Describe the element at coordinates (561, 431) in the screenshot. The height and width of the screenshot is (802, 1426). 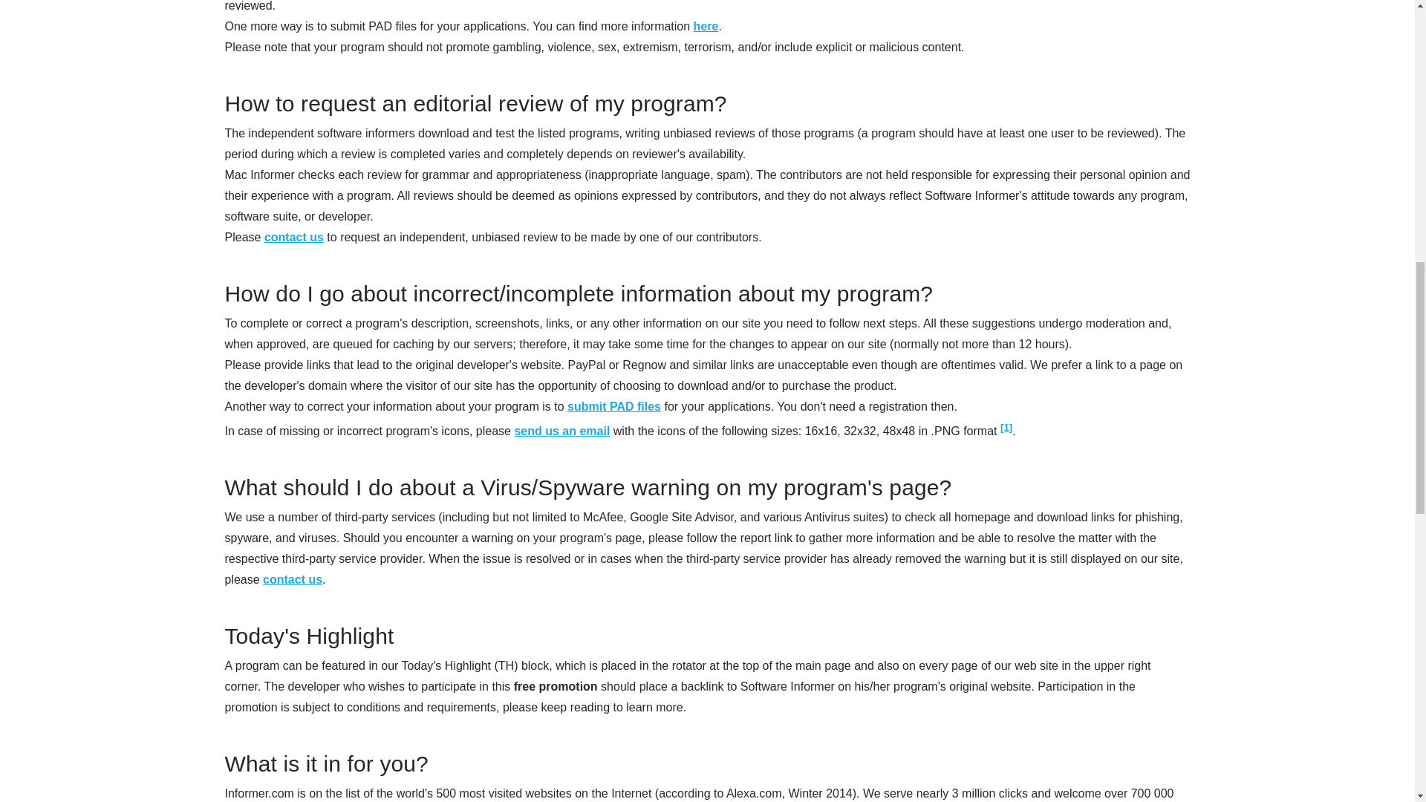
I see `send us an email` at that location.